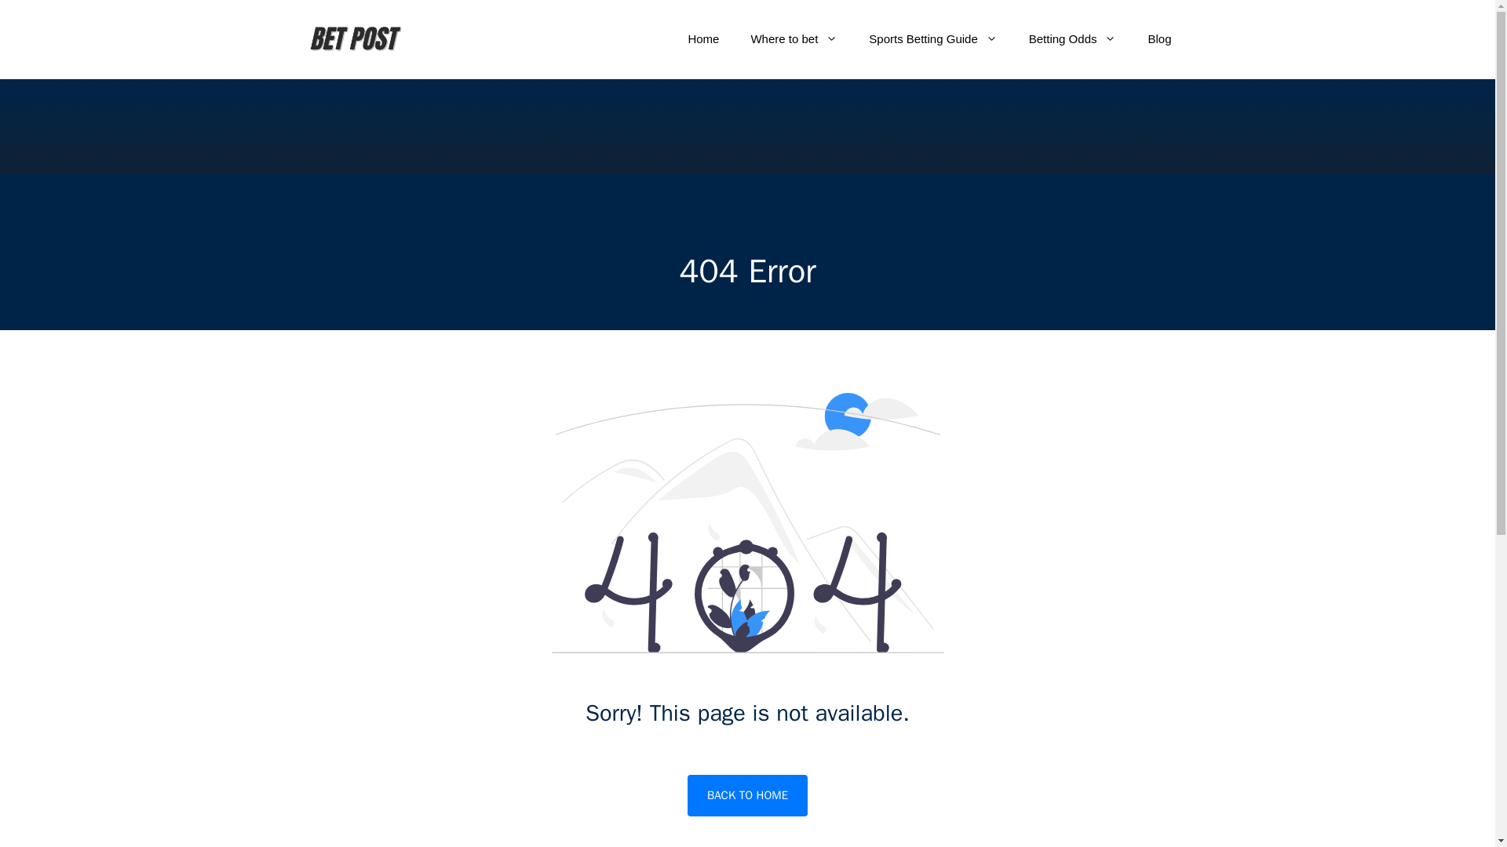 This screenshot has height=847, width=1507. Describe the element at coordinates (703, 39) in the screenshot. I see `Home` at that location.